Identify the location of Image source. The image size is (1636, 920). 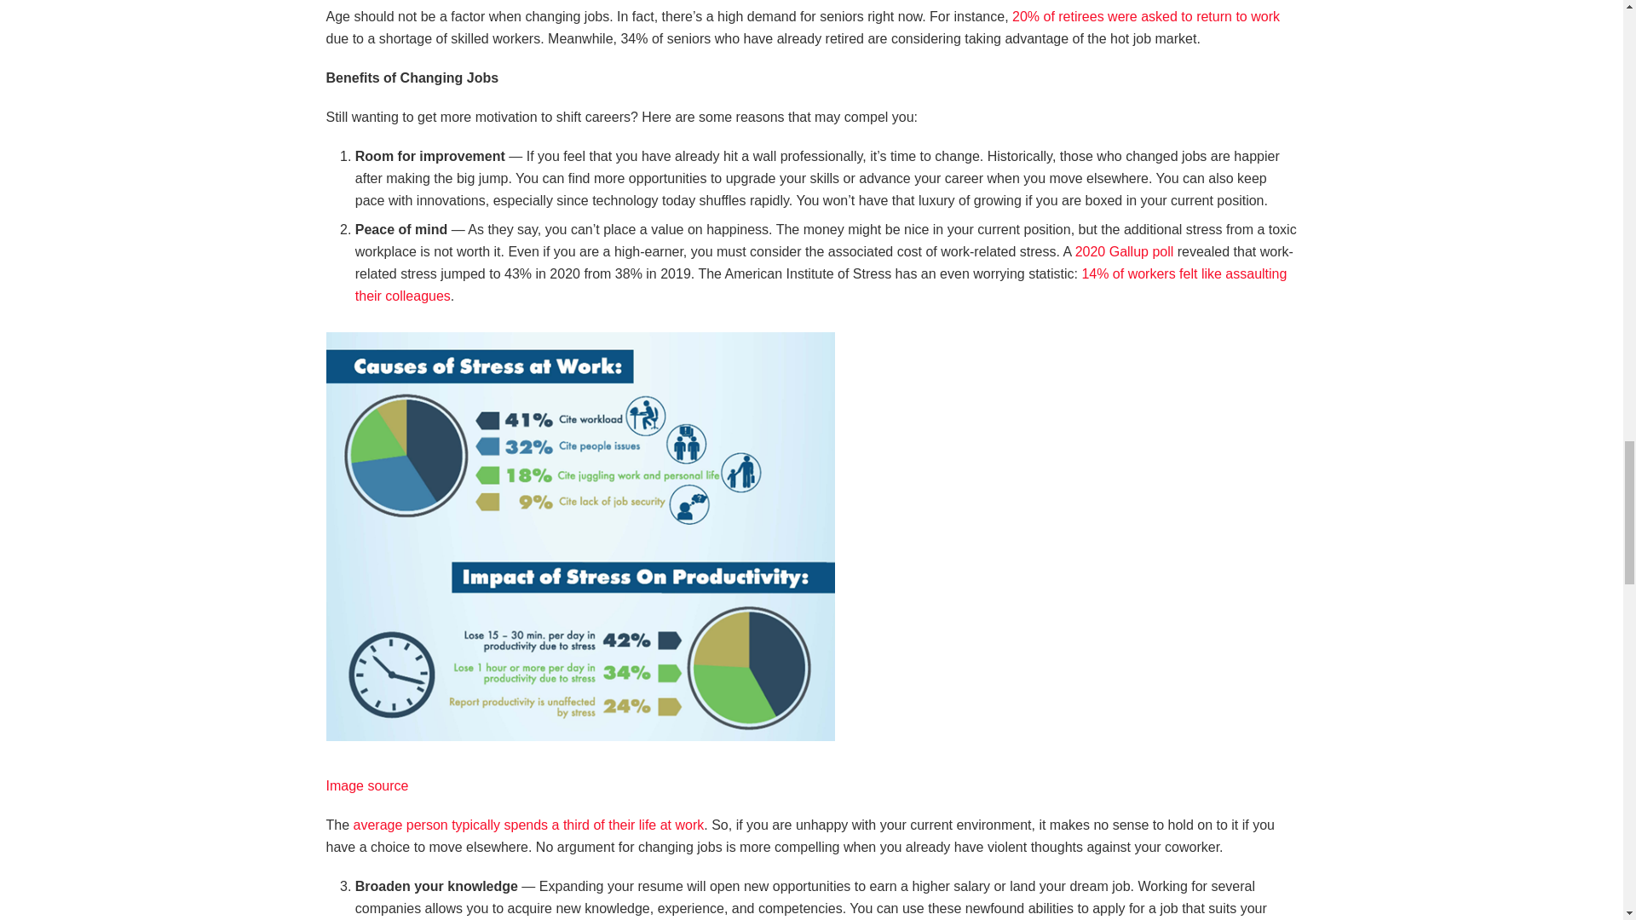
(366, 785).